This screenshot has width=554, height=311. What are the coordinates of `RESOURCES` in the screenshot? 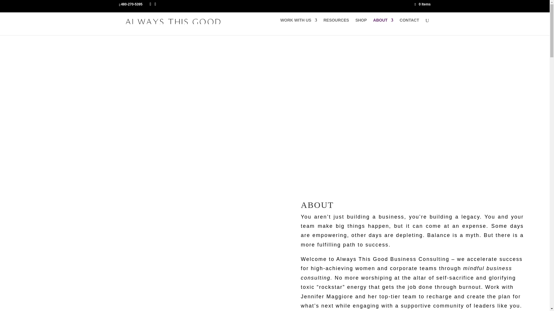 It's located at (336, 25).